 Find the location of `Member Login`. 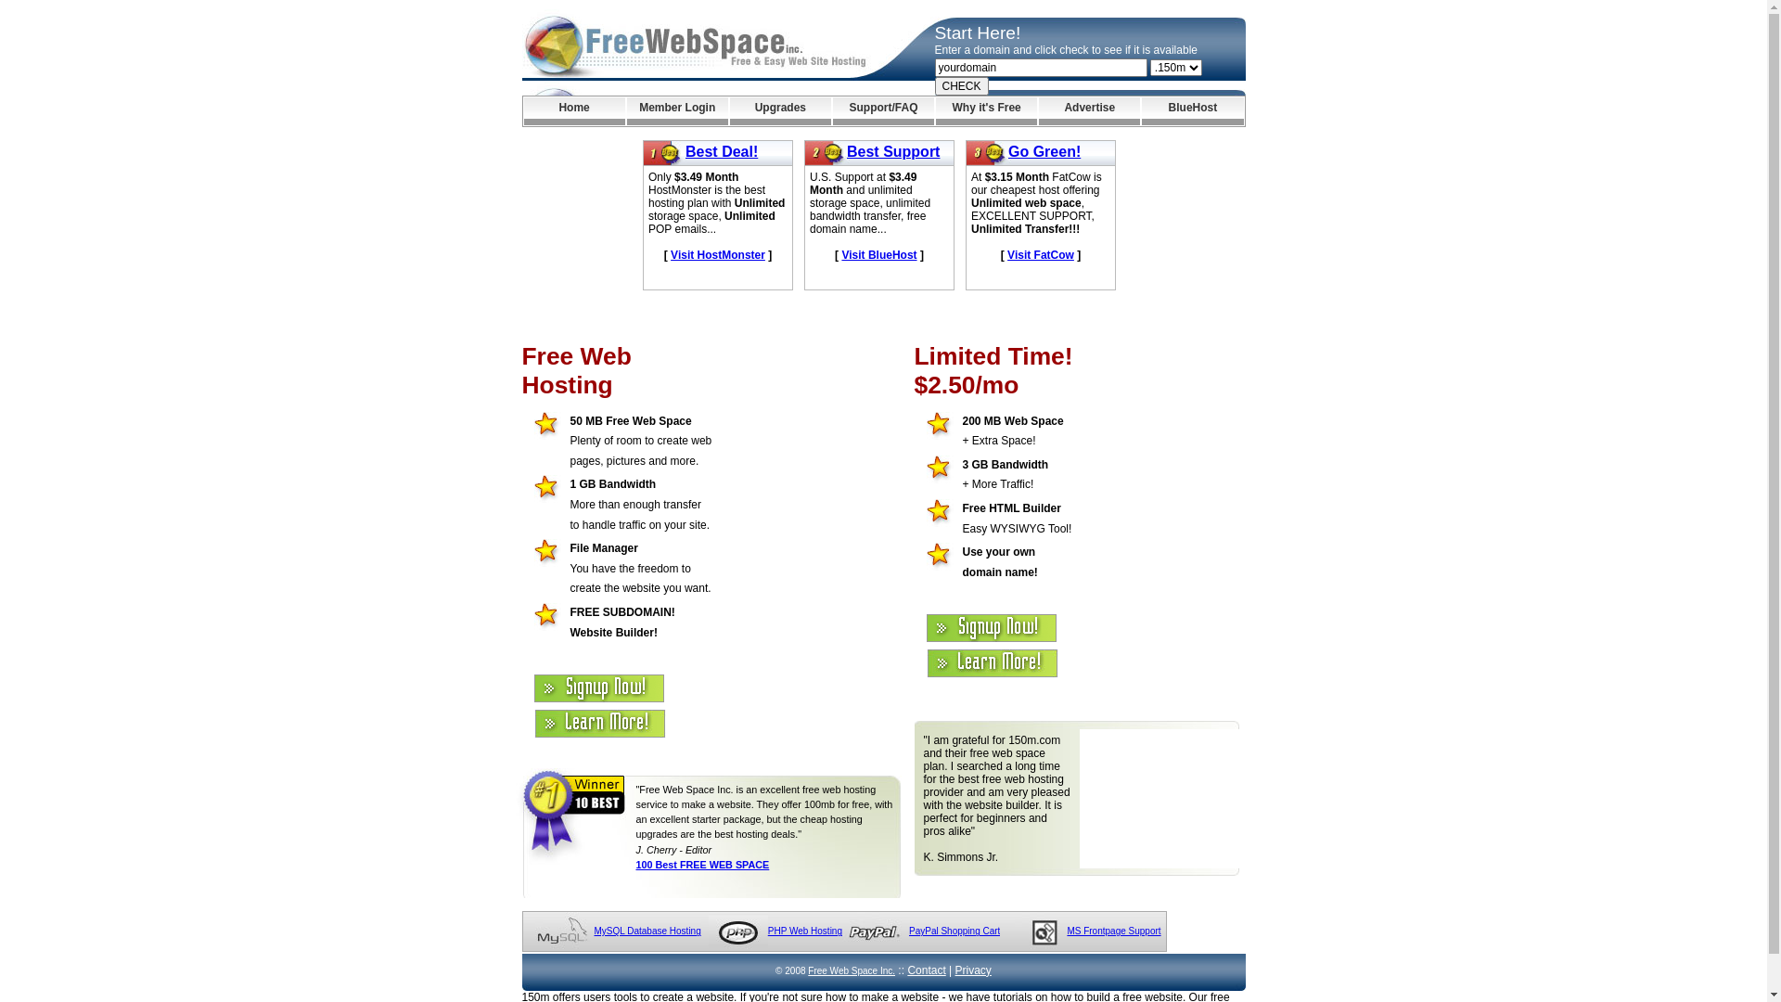

Member Login is located at coordinates (677, 111).